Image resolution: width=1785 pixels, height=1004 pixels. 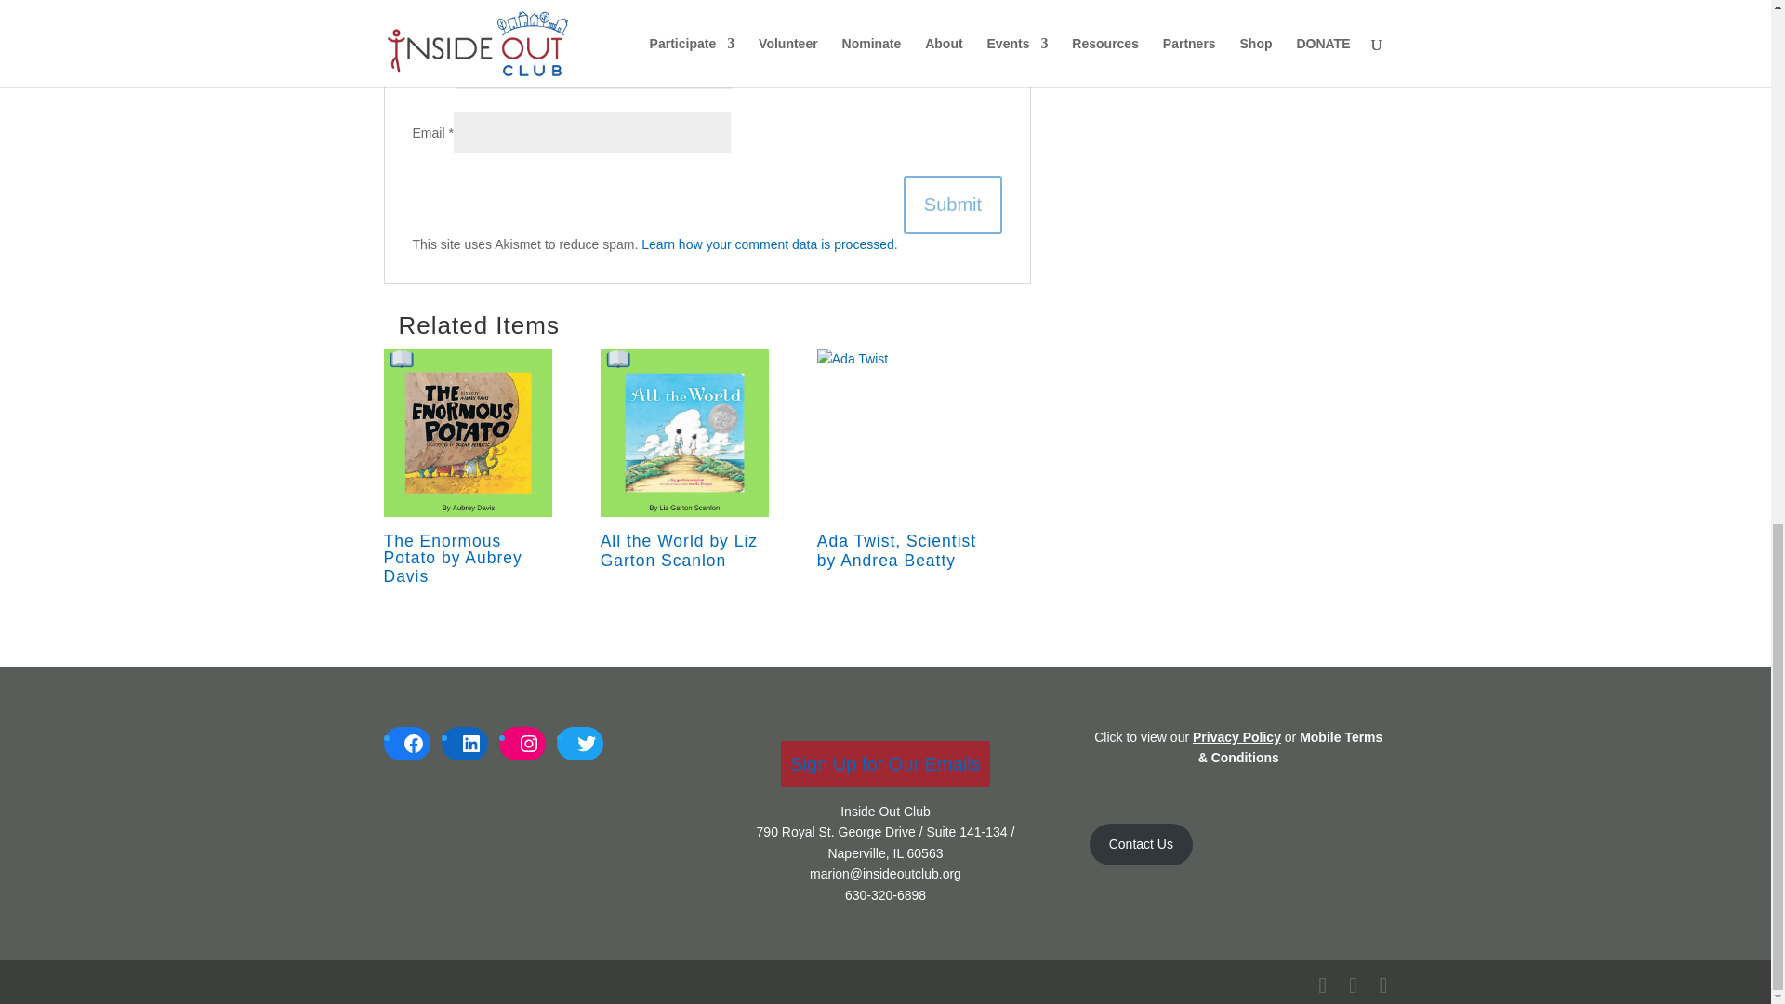 What do you see at coordinates (767, 244) in the screenshot?
I see `Learn how your comment data is processed` at bounding box center [767, 244].